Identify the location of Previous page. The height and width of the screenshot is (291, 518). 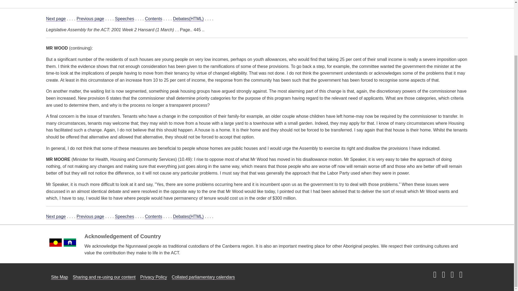
(90, 217).